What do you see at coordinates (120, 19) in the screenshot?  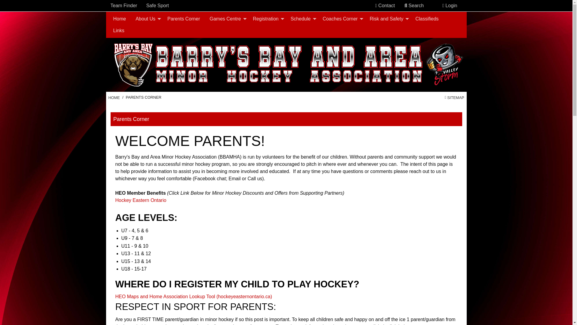 I see `Home` at bounding box center [120, 19].